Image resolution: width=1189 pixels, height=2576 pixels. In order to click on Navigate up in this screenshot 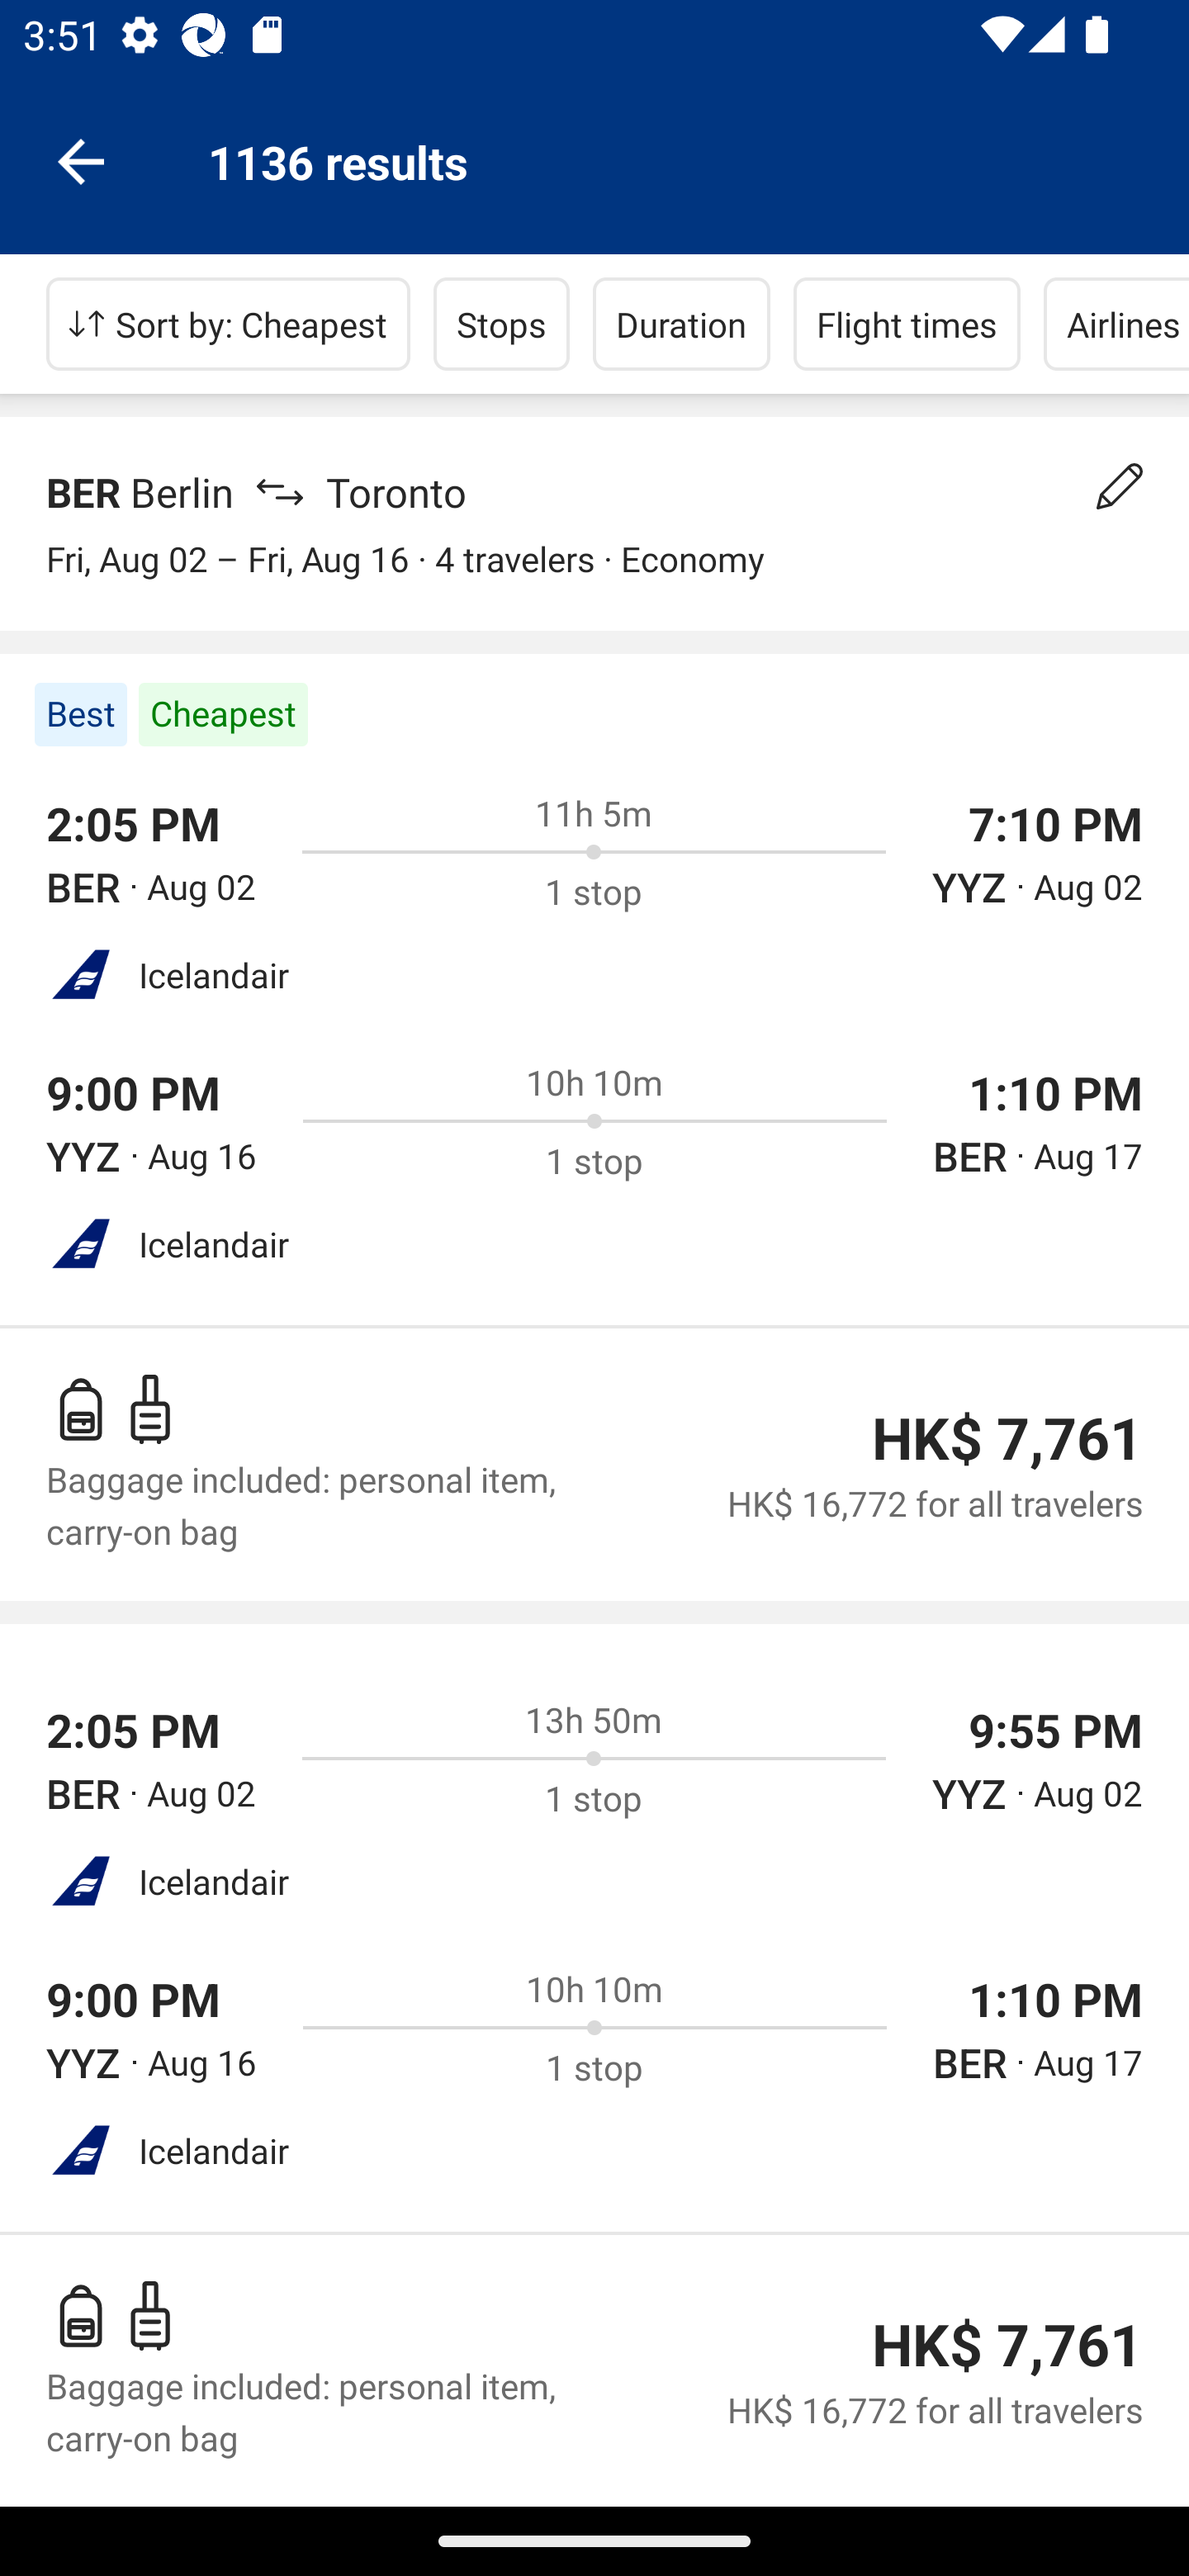, I will do `click(81, 160)`.